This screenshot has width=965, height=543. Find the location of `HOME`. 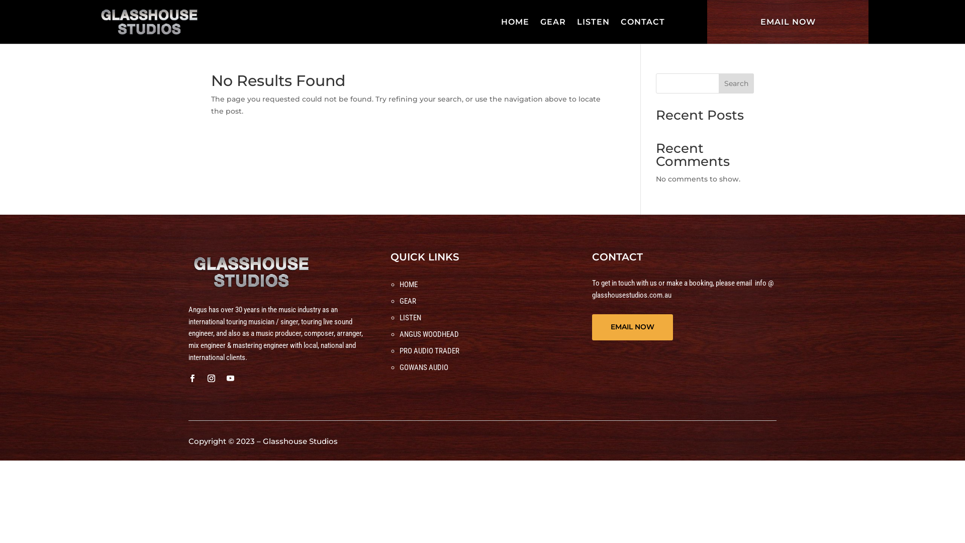

HOME is located at coordinates (515, 22).